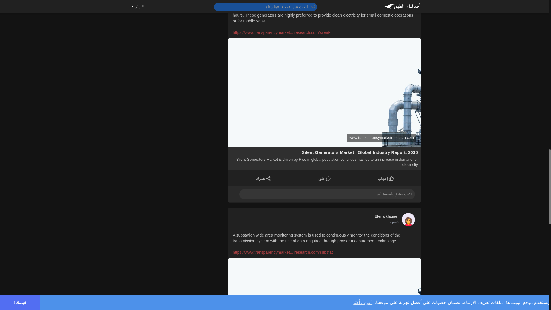  What do you see at coordinates (386, 216) in the screenshot?
I see `Elena klause` at bounding box center [386, 216].